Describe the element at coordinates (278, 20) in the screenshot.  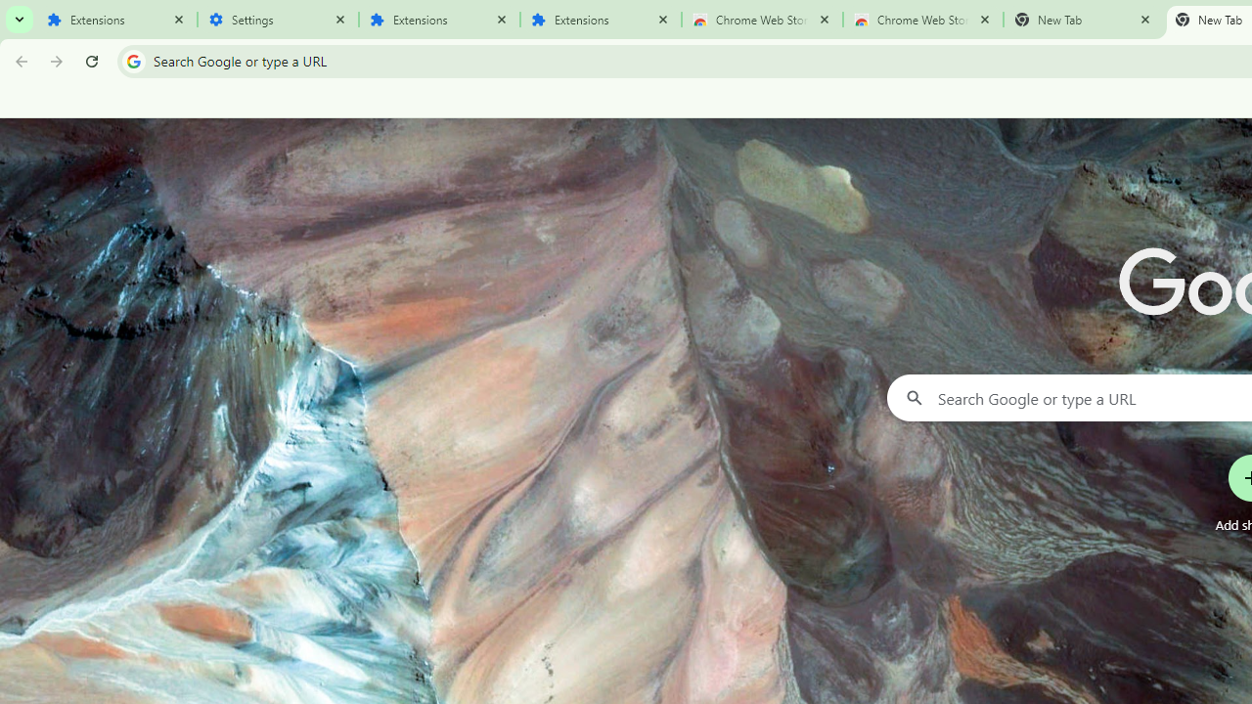
I see `Settings` at that location.